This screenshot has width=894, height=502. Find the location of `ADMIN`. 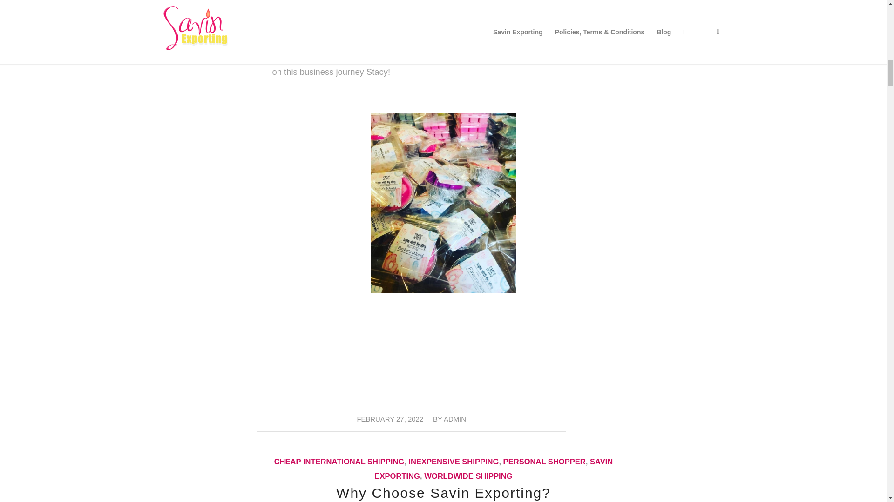

ADMIN is located at coordinates (454, 419).